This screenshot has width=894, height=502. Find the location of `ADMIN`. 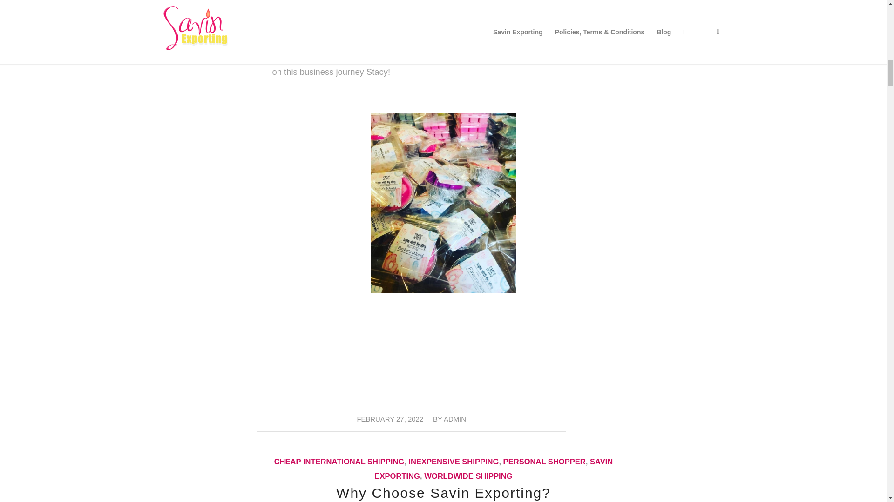

ADMIN is located at coordinates (454, 419).